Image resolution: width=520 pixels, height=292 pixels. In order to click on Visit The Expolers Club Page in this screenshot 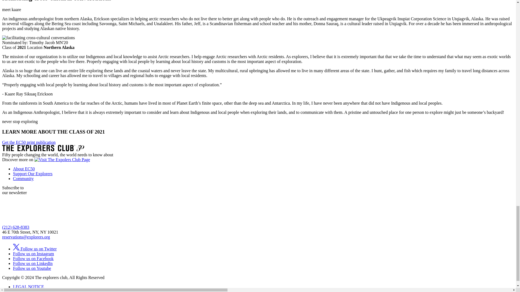, I will do `click(62, 160)`.